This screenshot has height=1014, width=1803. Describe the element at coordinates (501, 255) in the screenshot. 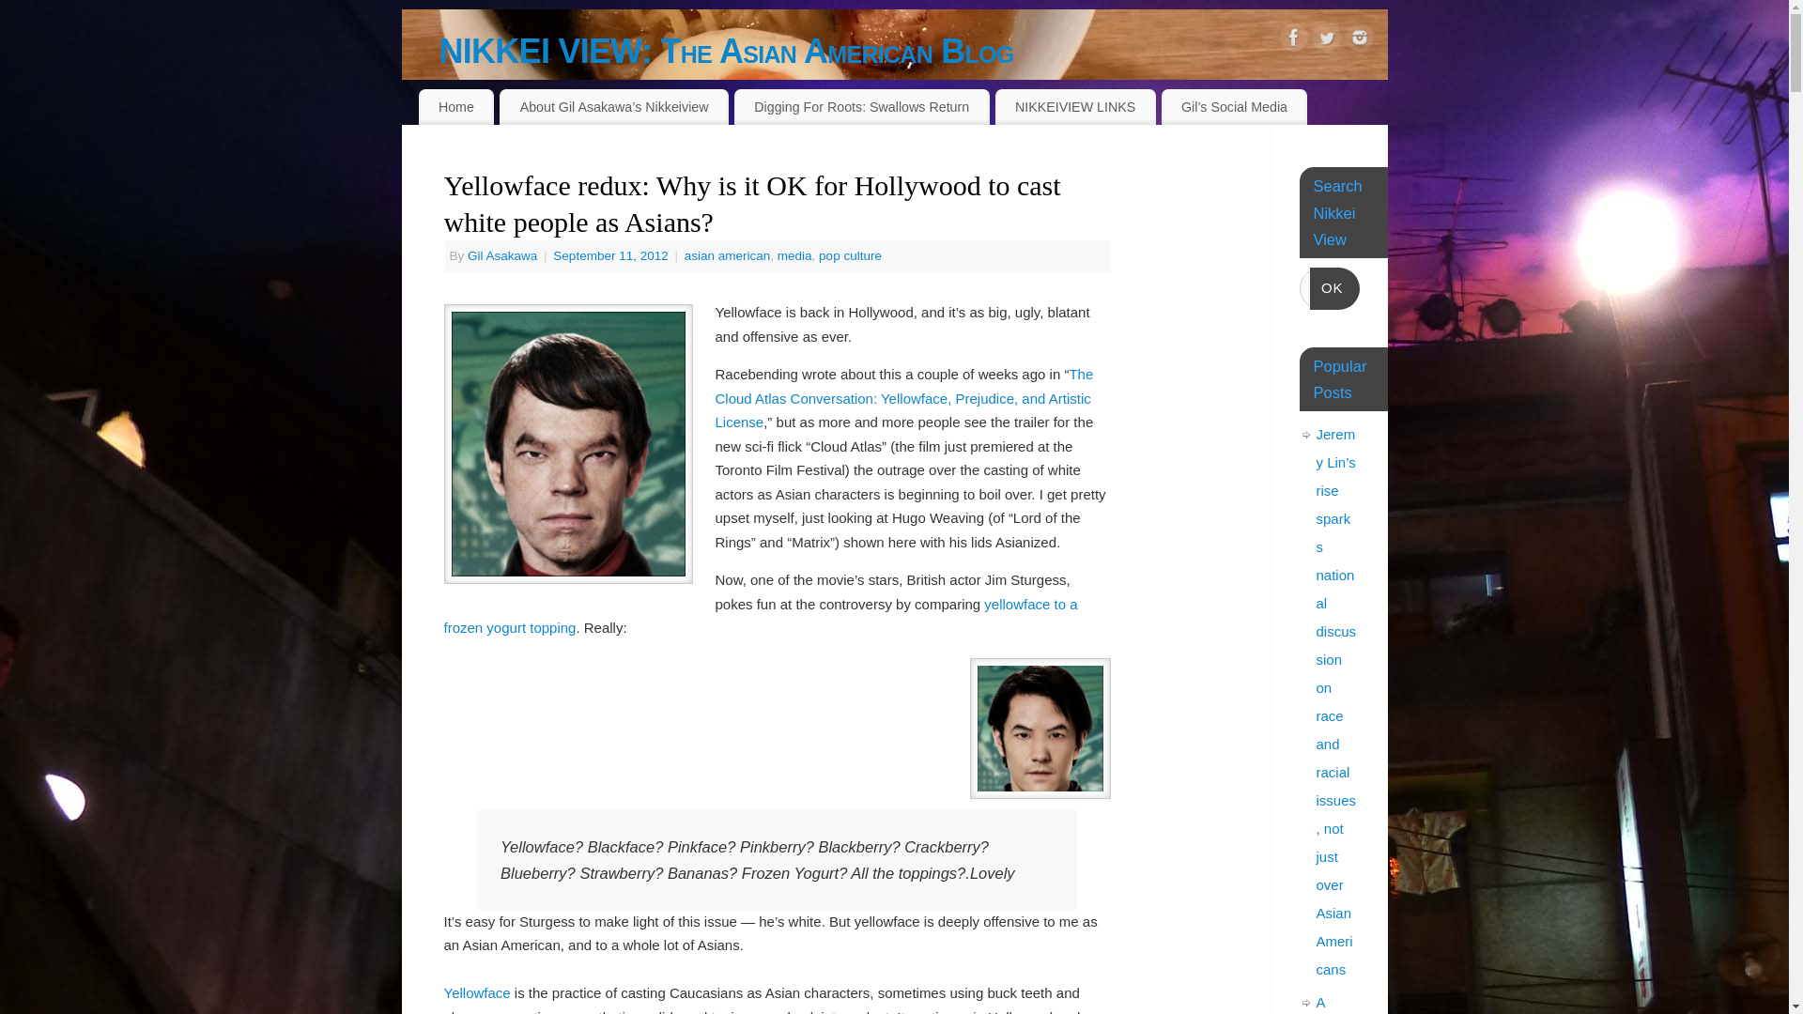

I see `Gil Asakawa` at that location.